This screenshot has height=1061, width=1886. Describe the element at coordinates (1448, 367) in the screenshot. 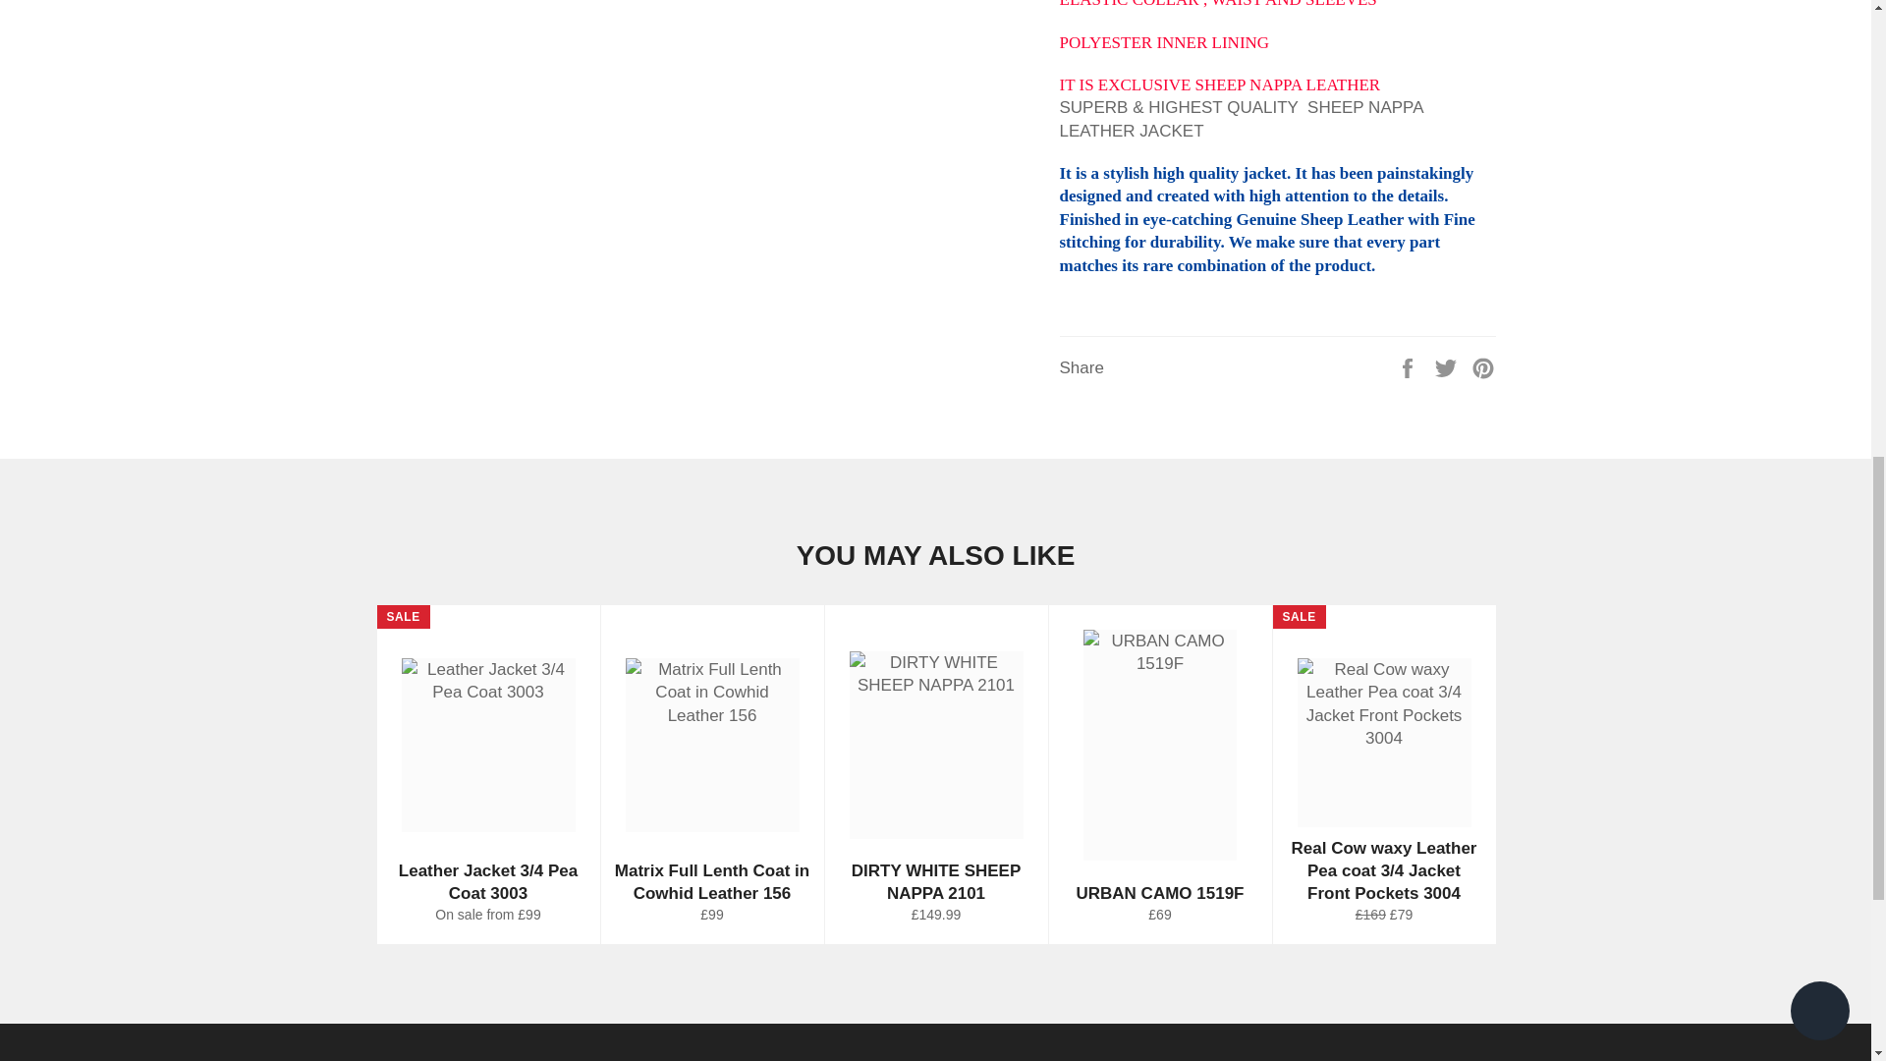

I see `Tweet on Twitter` at that location.